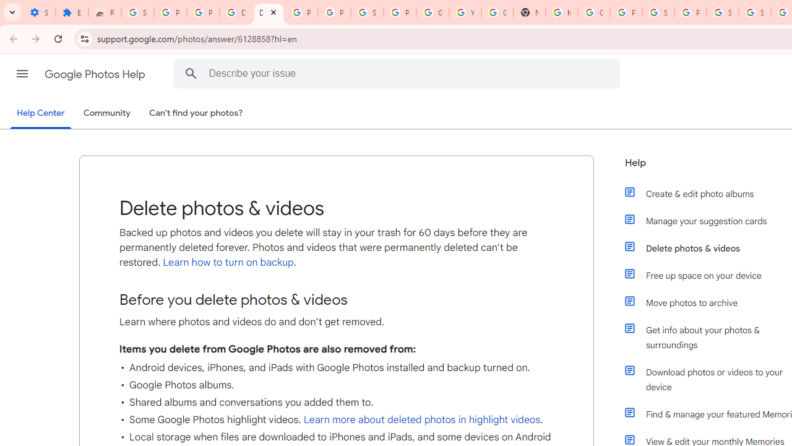 Image resolution: width=792 pixels, height=446 pixels. Describe the element at coordinates (433, 12) in the screenshot. I see `Google Account` at that location.